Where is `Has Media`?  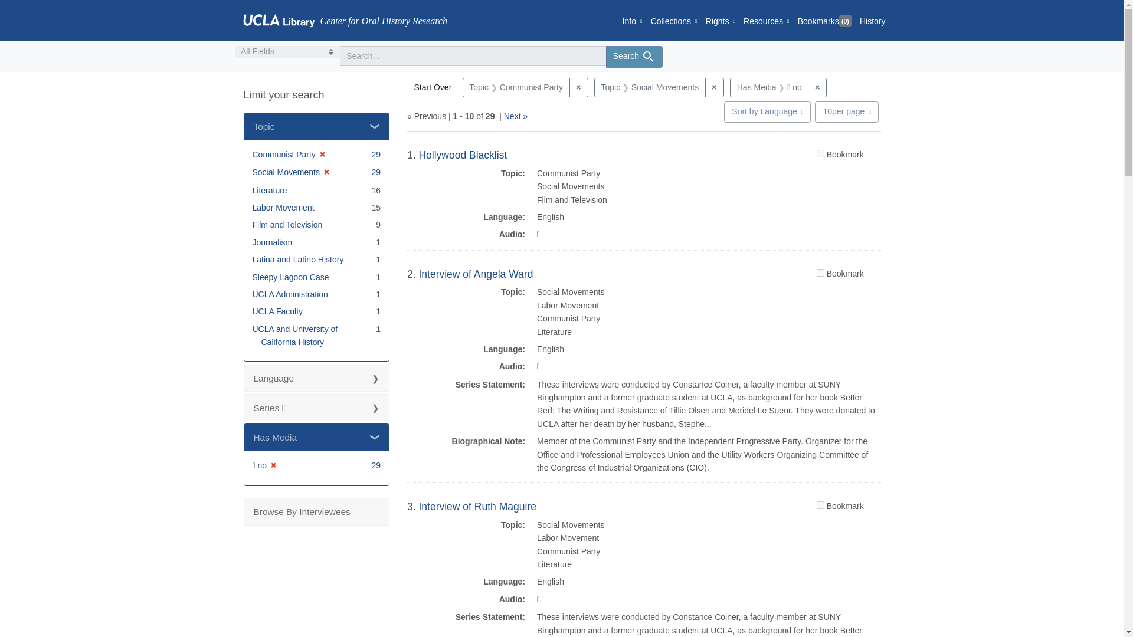
Has Media is located at coordinates (317, 437).